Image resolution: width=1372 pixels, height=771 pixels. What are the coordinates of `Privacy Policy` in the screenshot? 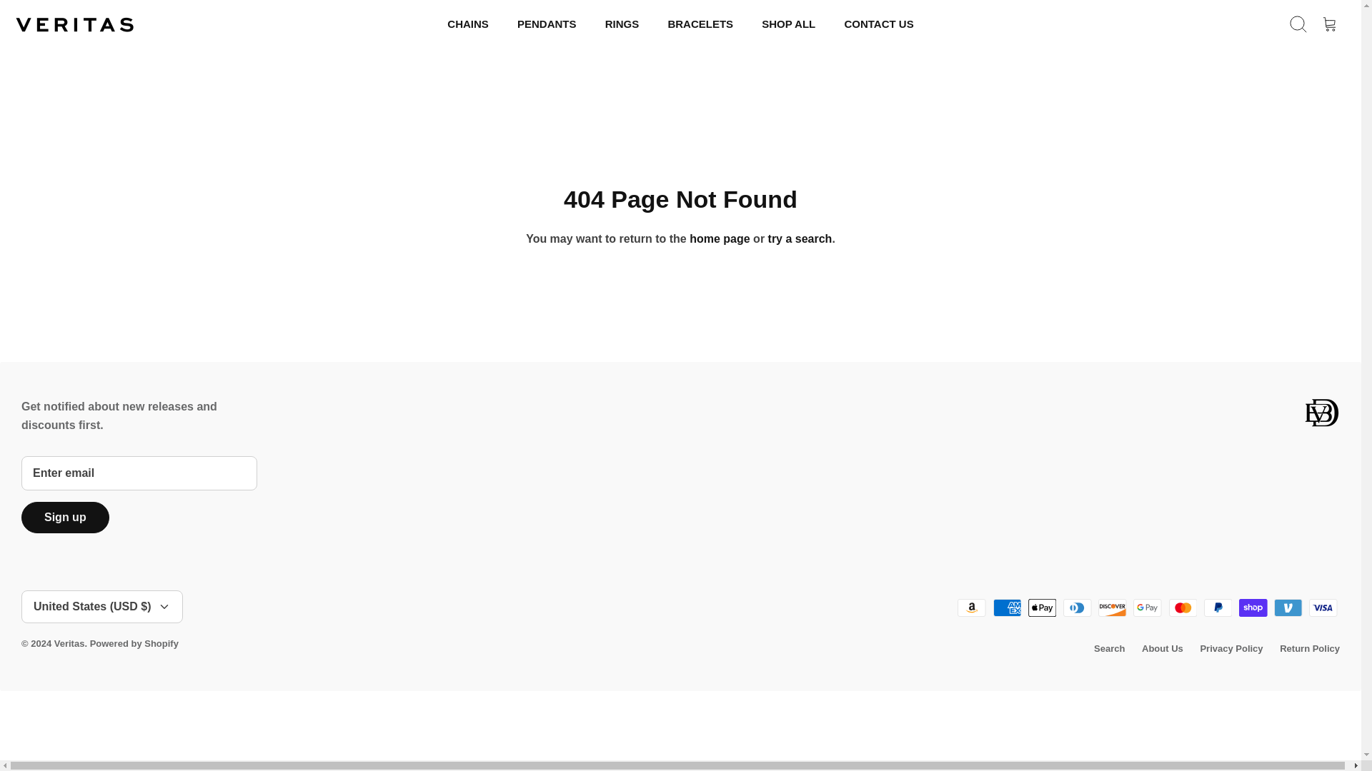 It's located at (1231, 648).